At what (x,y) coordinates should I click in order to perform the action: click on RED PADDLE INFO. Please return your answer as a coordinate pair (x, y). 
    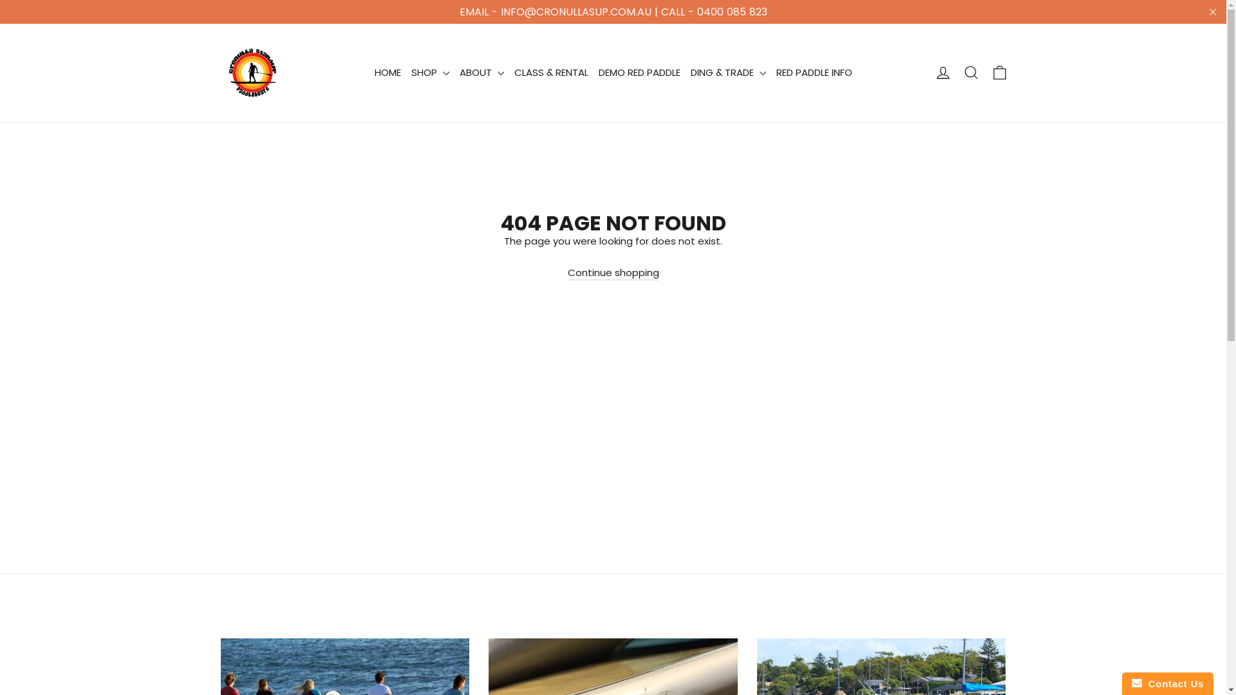
    Looking at the image, I should click on (814, 73).